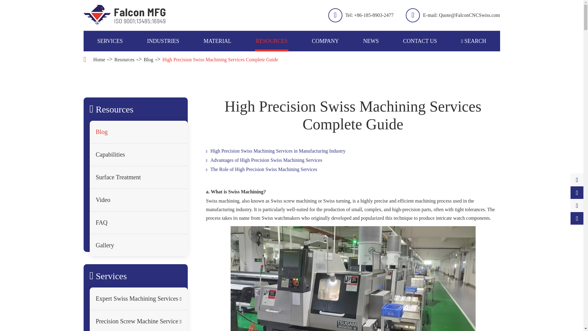 This screenshot has width=588, height=331. Describe the element at coordinates (371, 41) in the screenshot. I see `NEWS` at that location.